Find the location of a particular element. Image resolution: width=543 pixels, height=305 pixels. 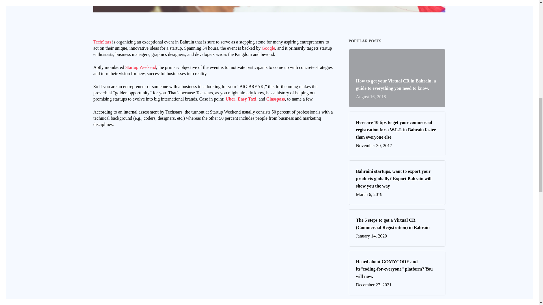

TechStars is located at coordinates (102, 42).